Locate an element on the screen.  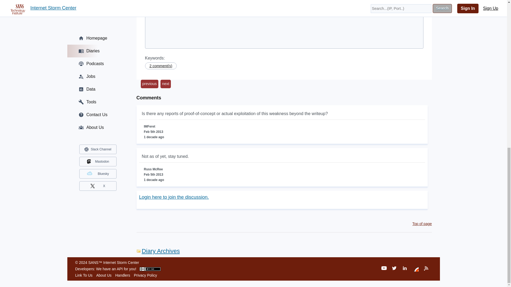
next is located at coordinates (166, 84).